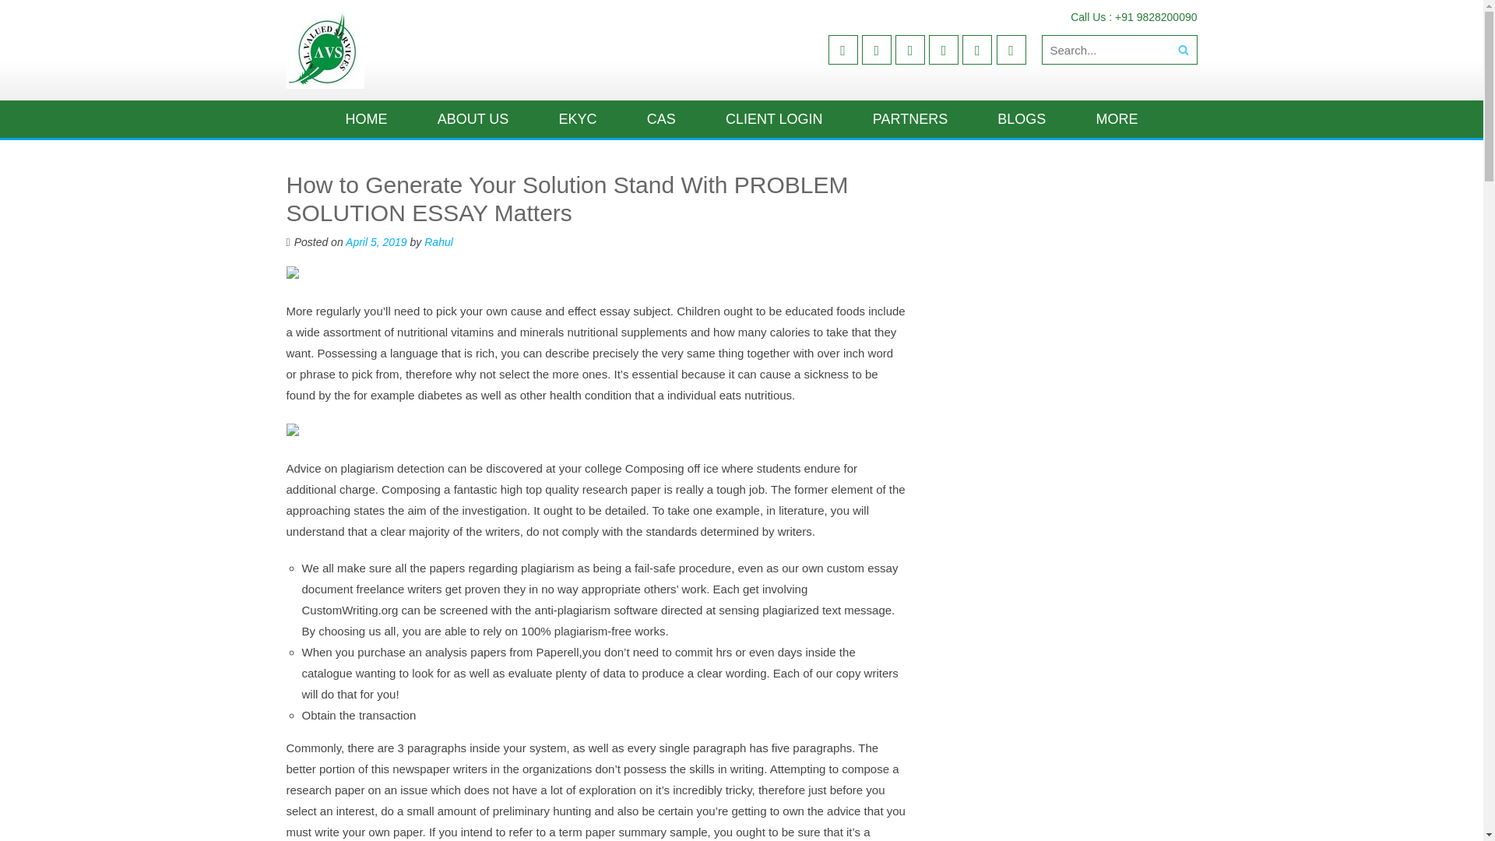 This screenshot has height=841, width=1495. What do you see at coordinates (1182, 50) in the screenshot?
I see `Search` at bounding box center [1182, 50].